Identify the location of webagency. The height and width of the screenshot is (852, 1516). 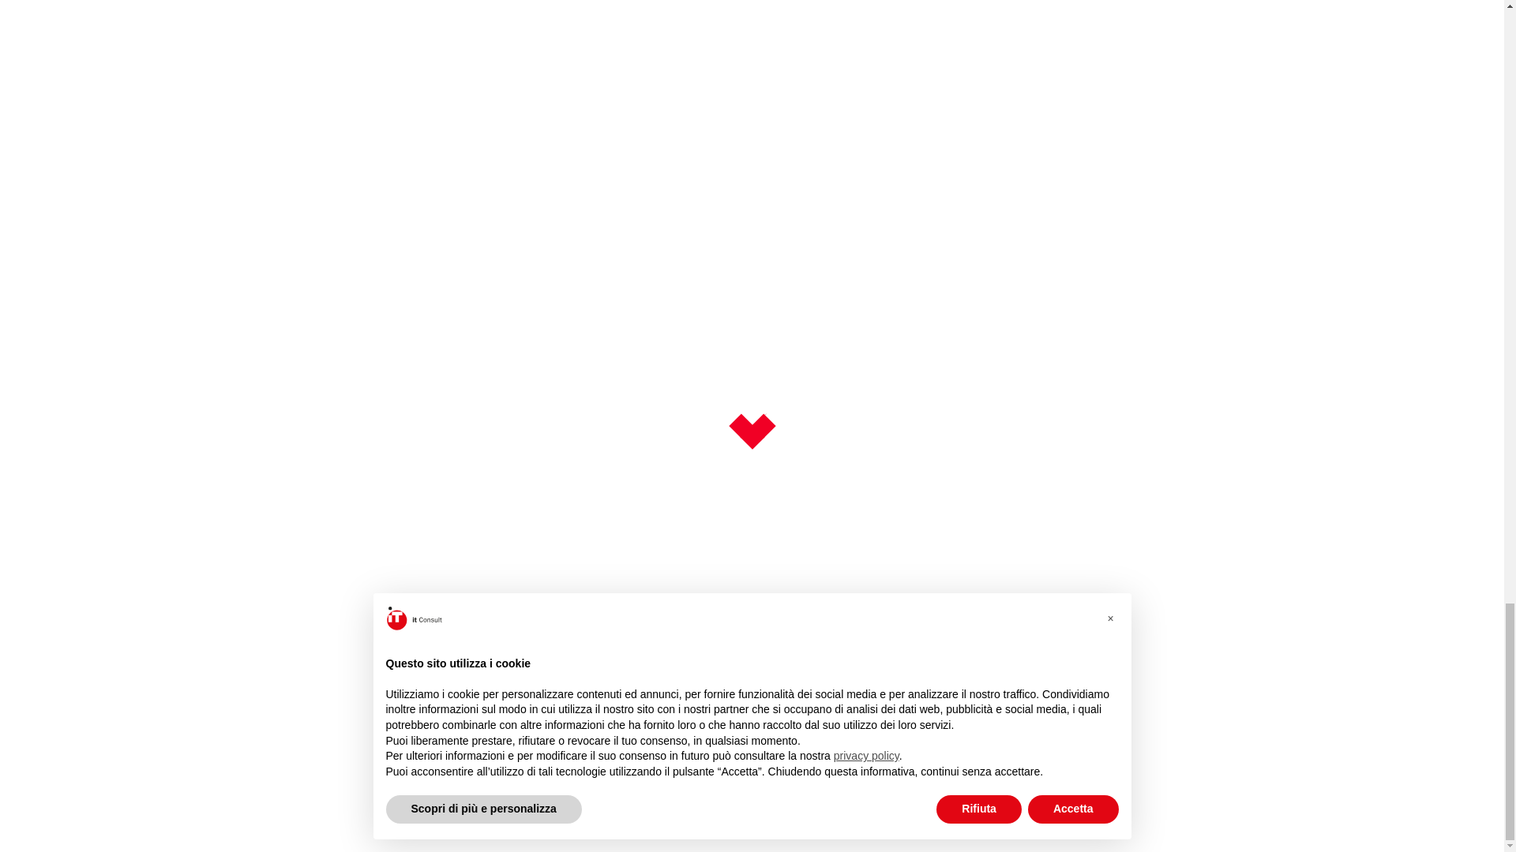
(316, 808).